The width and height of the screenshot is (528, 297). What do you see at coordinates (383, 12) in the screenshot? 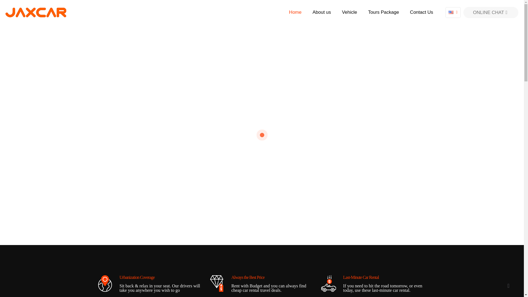
I see `Tours Package` at bounding box center [383, 12].